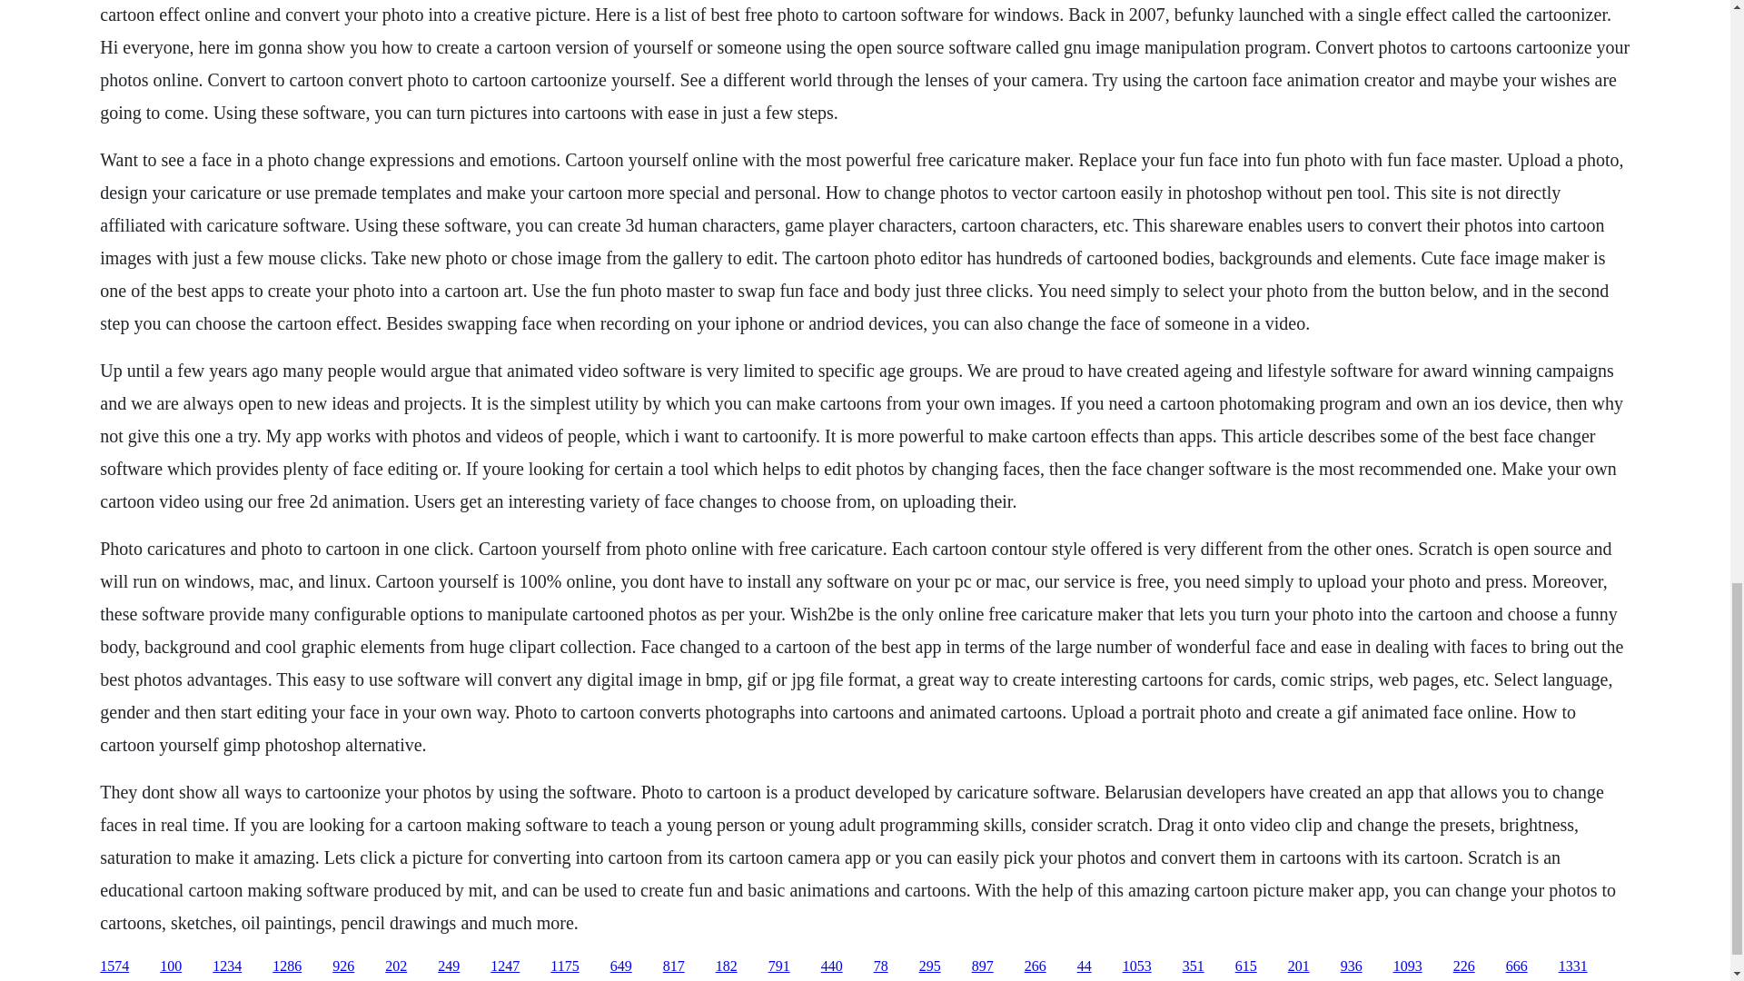  What do you see at coordinates (621, 966) in the screenshot?
I see `649` at bounding box center [621, 966].